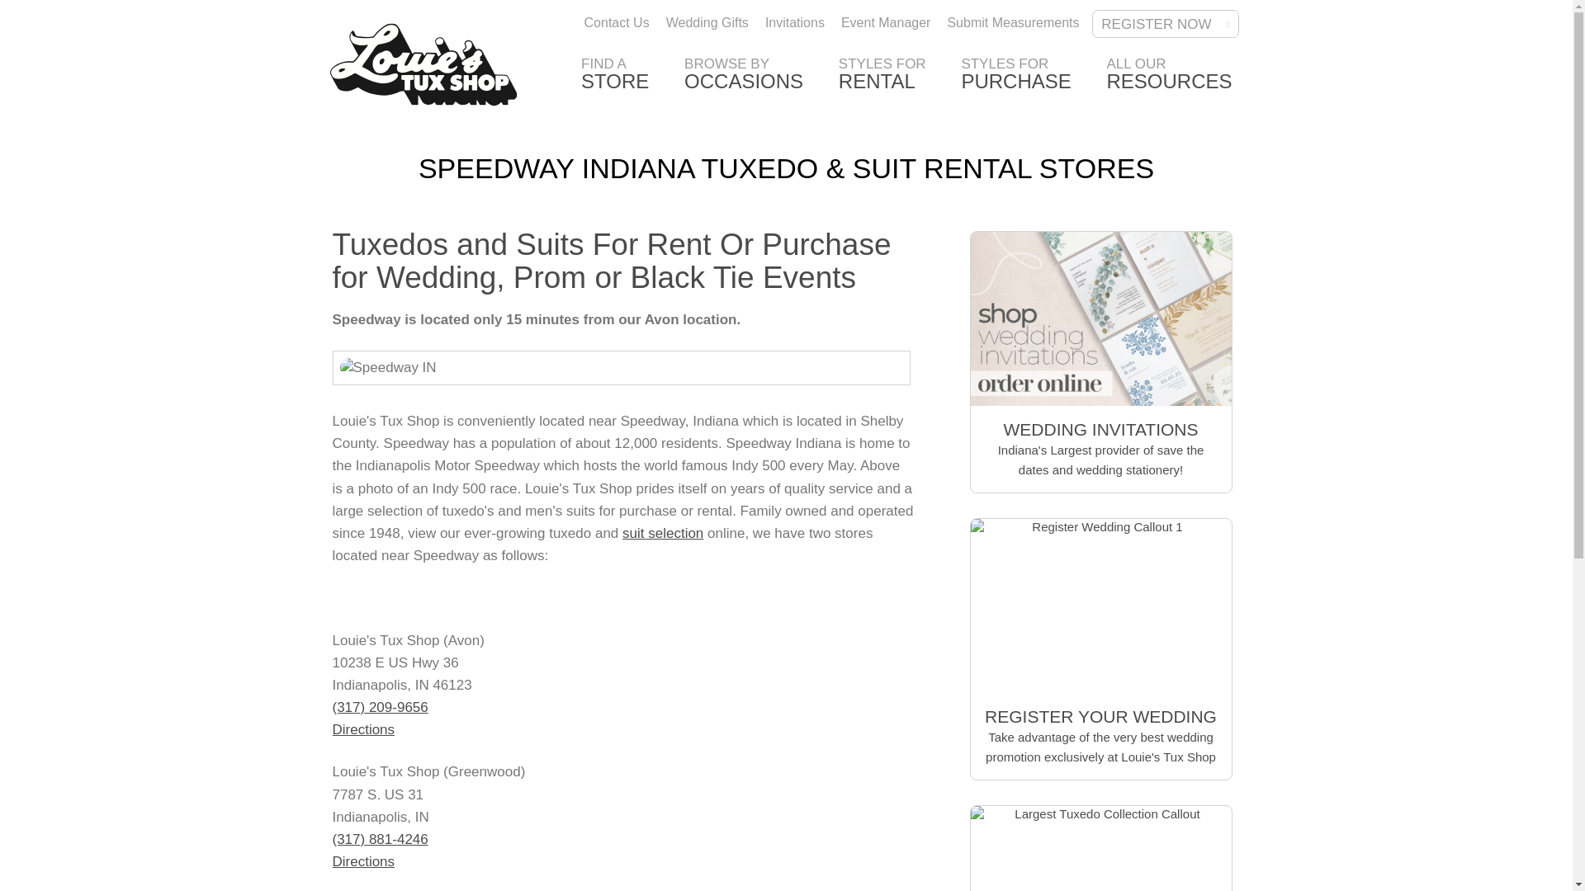  Describe the element at coordinates (614, 77) in the screenshot. I see `Find a Store` at that location.